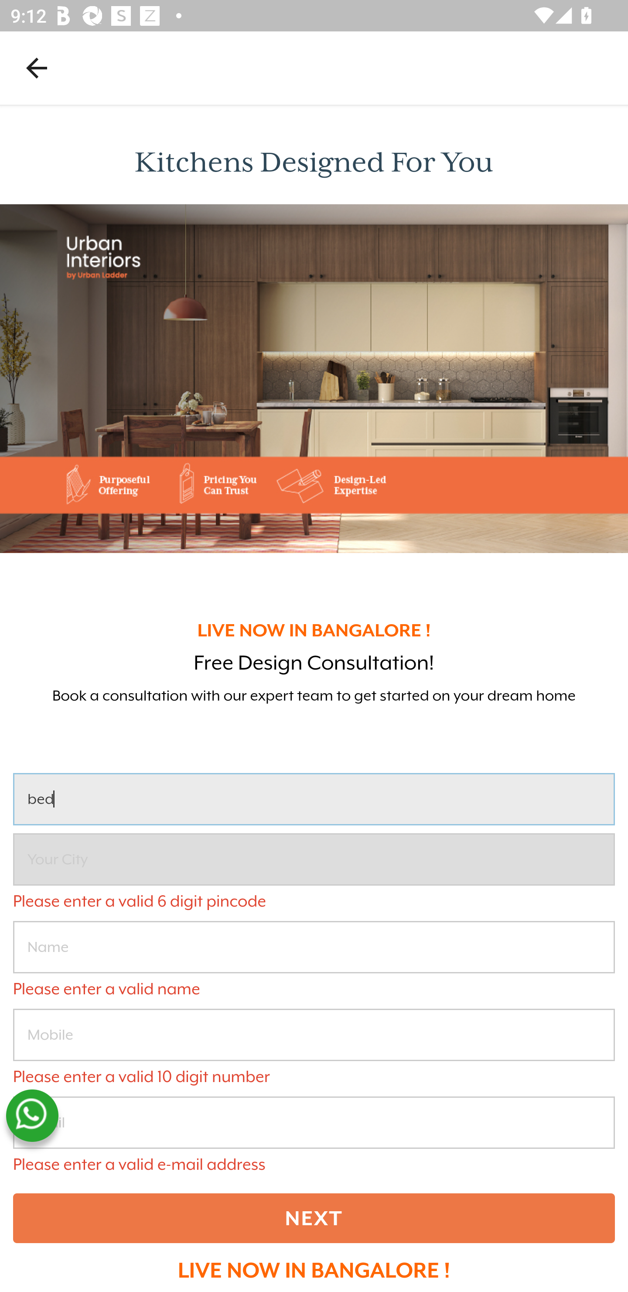  What do you see at coordinates (32, 1116) in the screenshot?
I see `whatsapp` at bounding box center [32, 1116].